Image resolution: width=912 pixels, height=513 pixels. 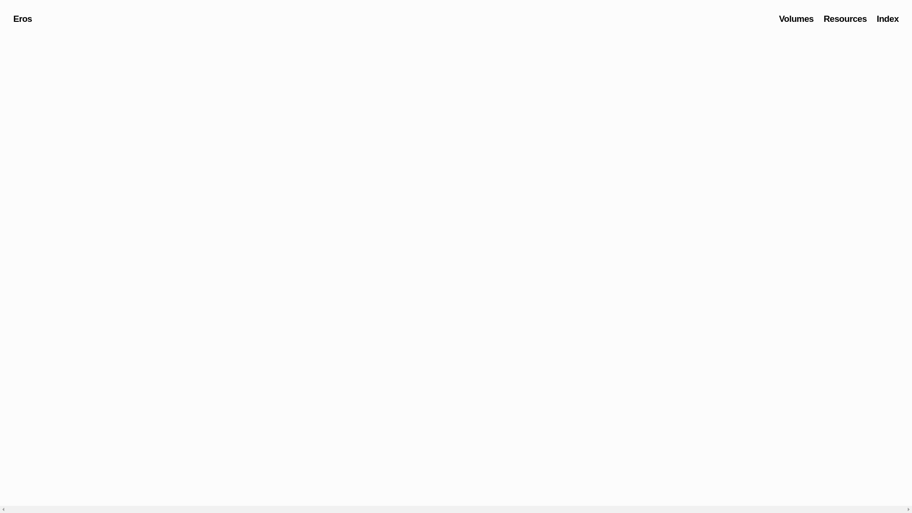 I want to click on Index, so click(x=888, y=19).